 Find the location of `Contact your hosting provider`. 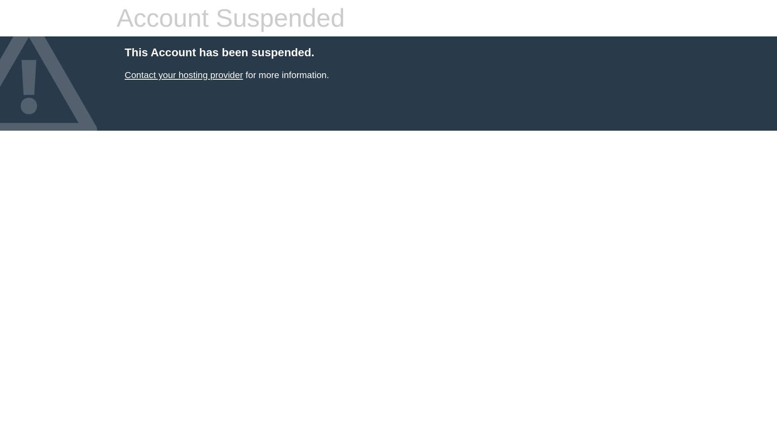

Contact your hosting provider is located at coordinates (183, 74).